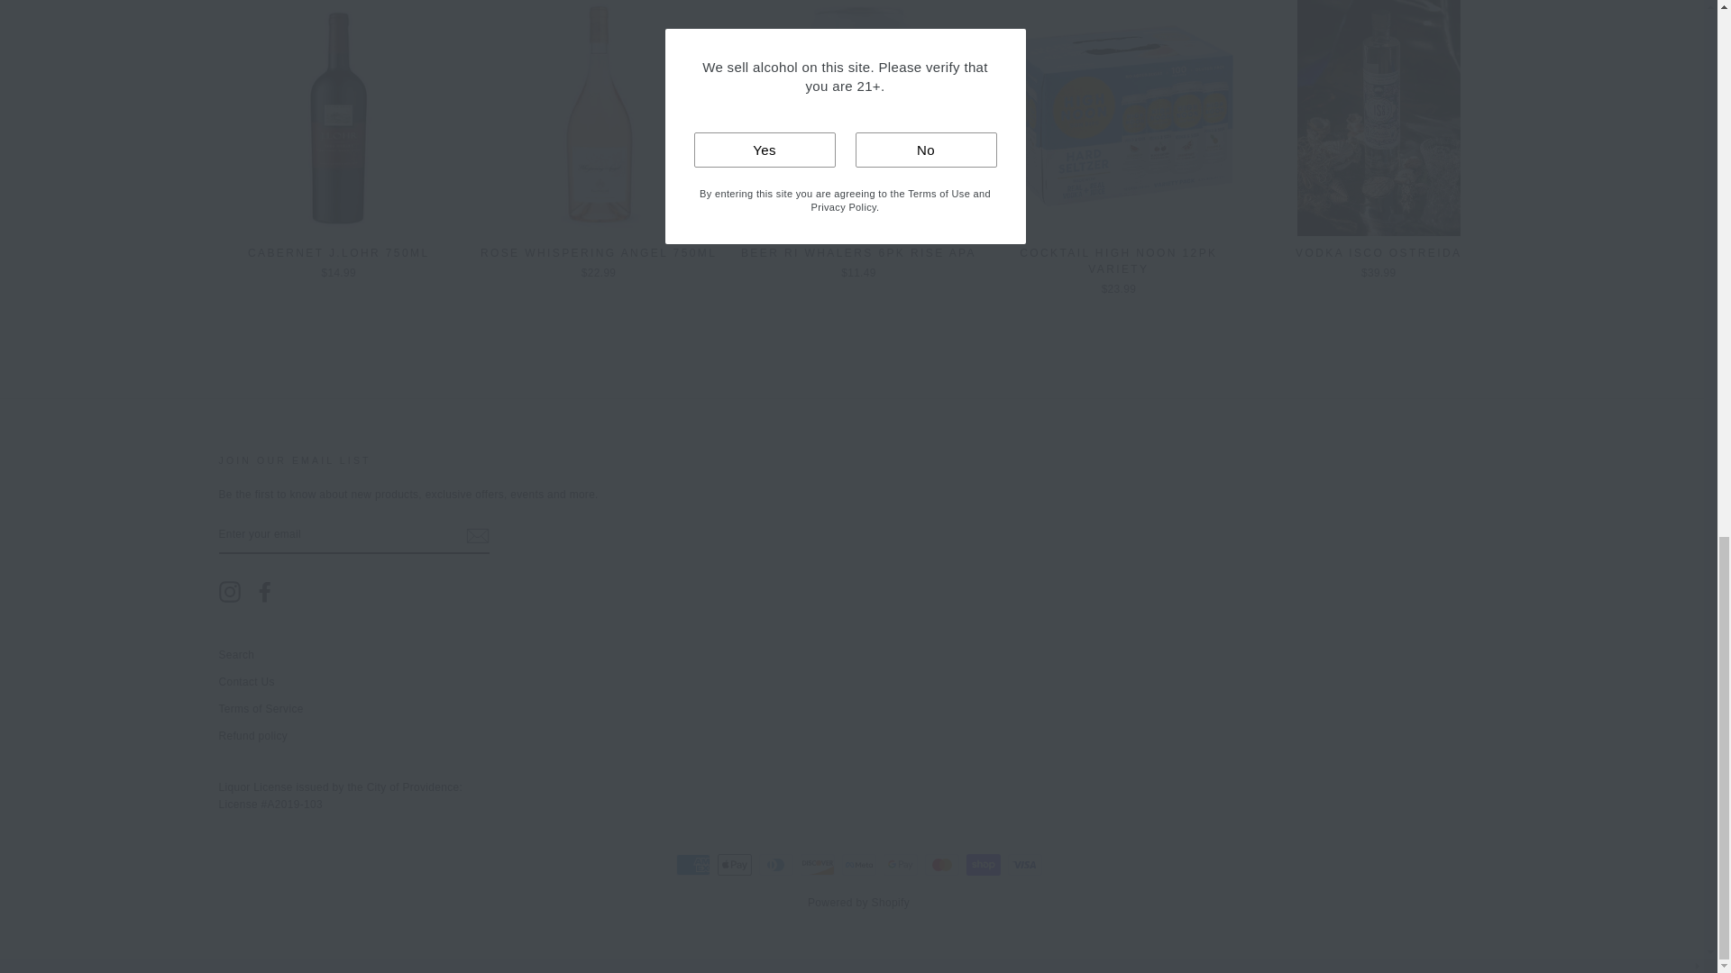  What do you see at coordinates (858, 865) in the screenshot?
I see `Meta Pay` at bounding box center [858, 865].